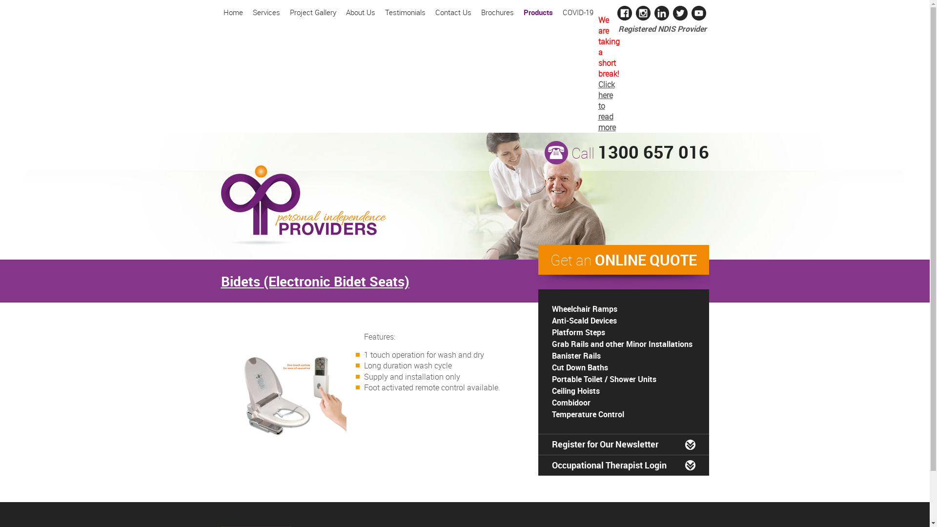 Image resolution: width=937 pixels, height=527 pixels. I want to click on Portable Toilet / Shower Units, so click(604, 379).